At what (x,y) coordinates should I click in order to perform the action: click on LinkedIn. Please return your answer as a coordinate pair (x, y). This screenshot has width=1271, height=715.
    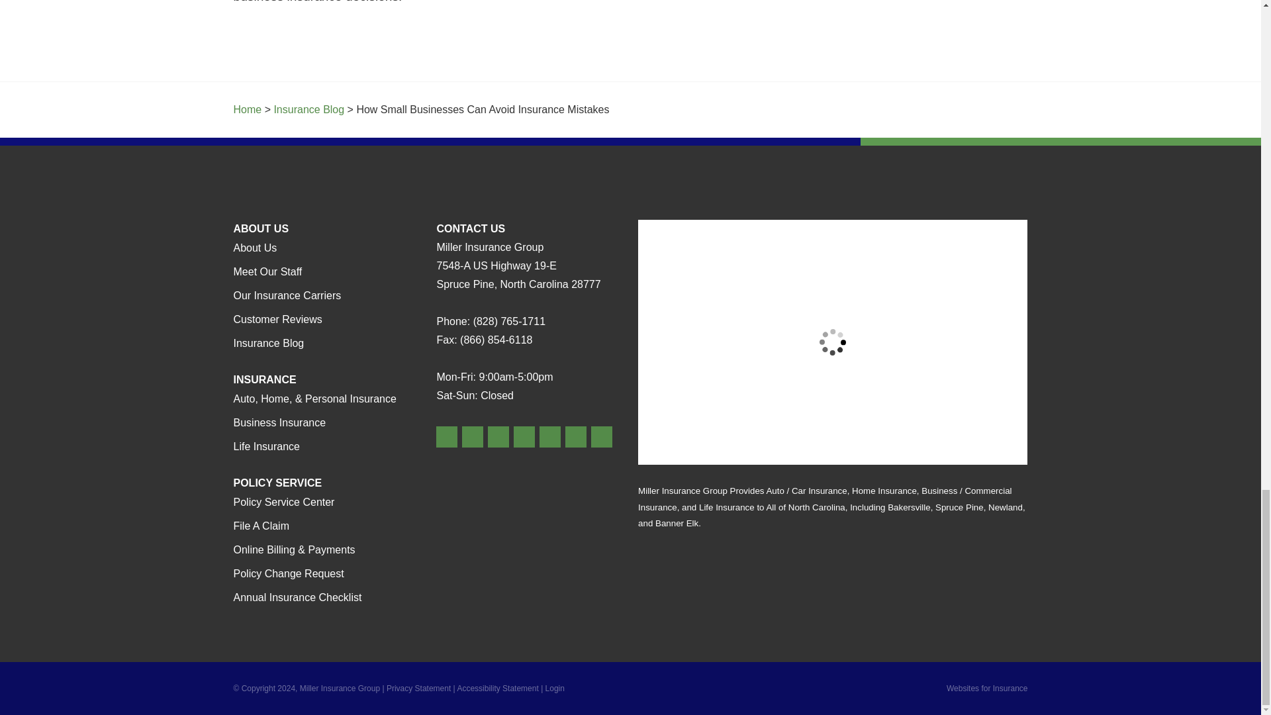
    Looking at the image, I should click on (549, 437).